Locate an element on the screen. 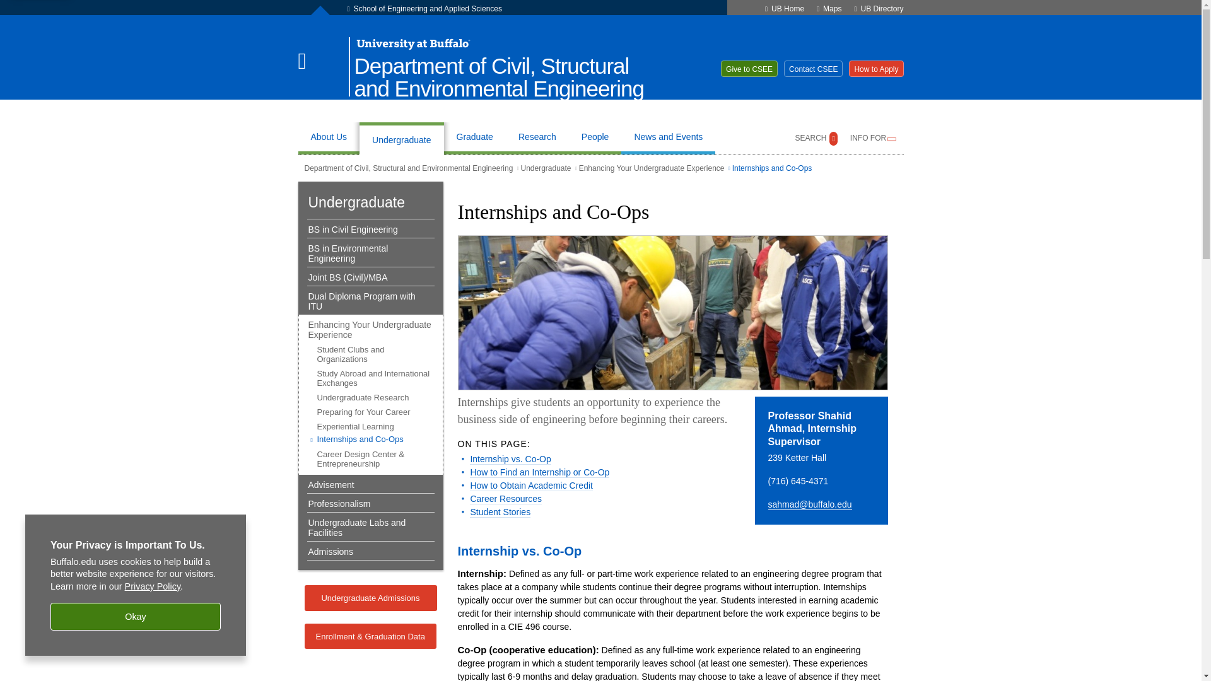 The image size is (1211, 681). UB Home is located at coordinates (787, 8).